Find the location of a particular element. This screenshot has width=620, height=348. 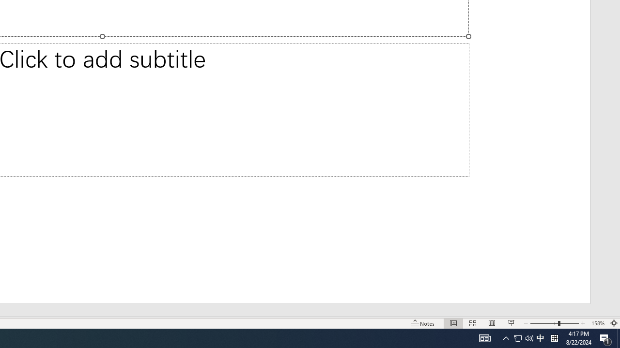

Zoom is located at coordinates (554, 323).